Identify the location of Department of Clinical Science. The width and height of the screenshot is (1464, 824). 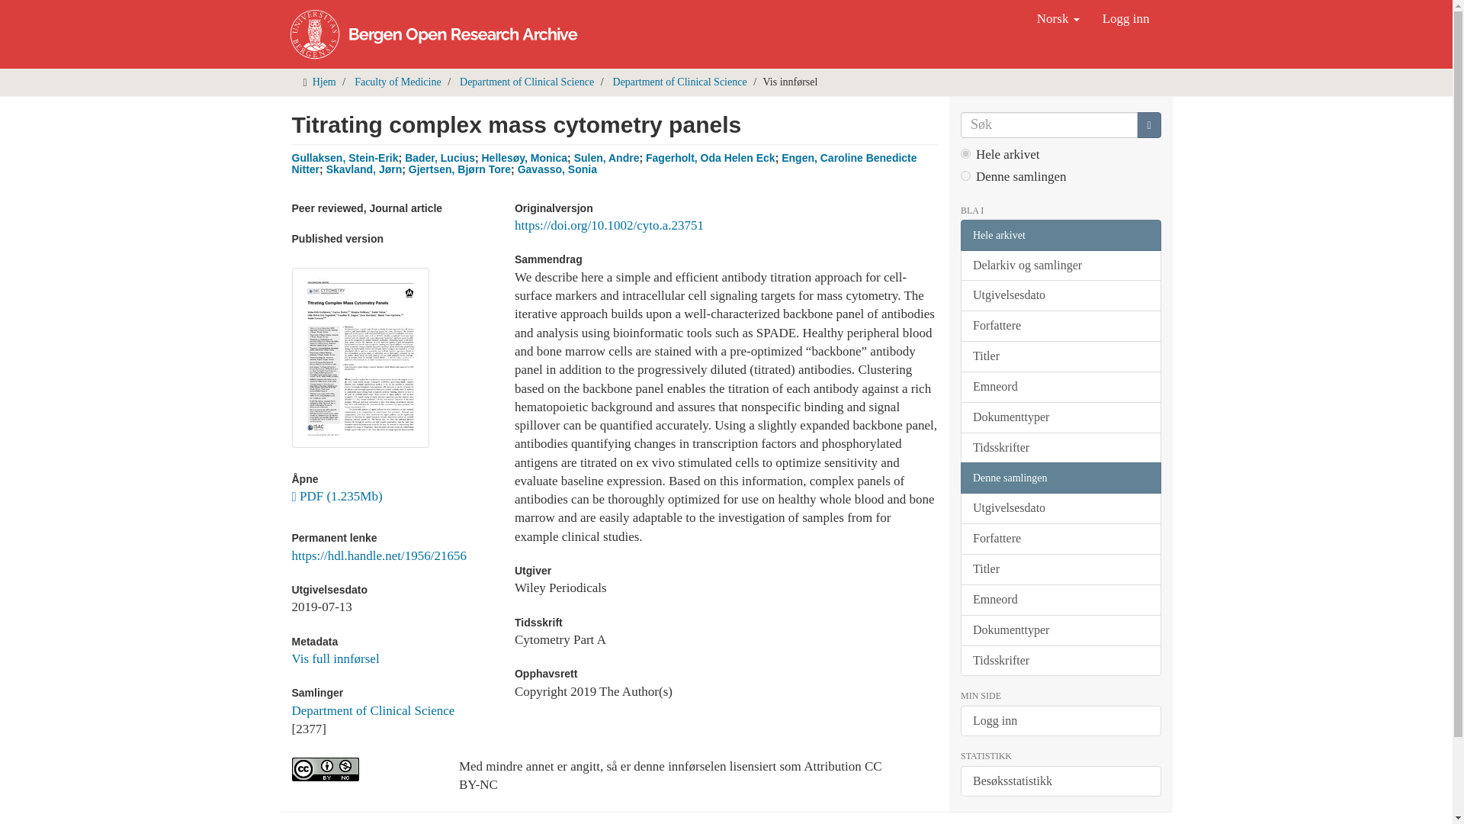
(372, 710).